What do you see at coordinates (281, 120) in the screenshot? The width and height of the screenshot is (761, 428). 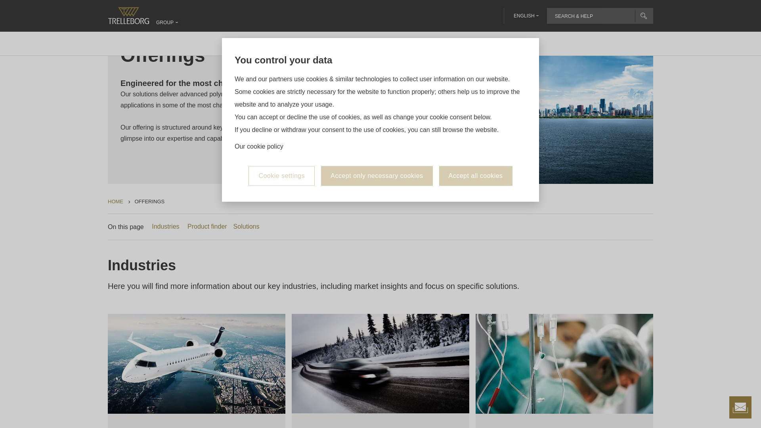 I see `Cookie settings` at bounding box center [281, 120].